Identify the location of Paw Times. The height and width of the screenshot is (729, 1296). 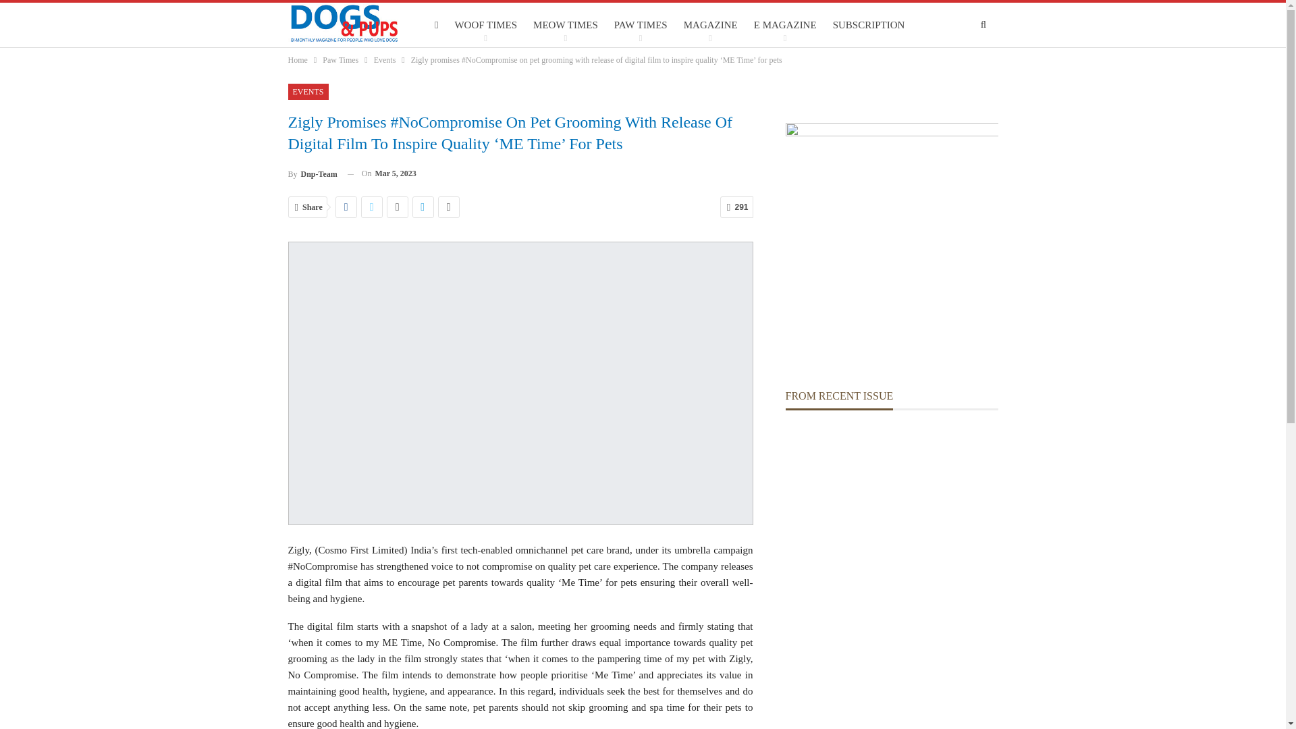
(340, 59).